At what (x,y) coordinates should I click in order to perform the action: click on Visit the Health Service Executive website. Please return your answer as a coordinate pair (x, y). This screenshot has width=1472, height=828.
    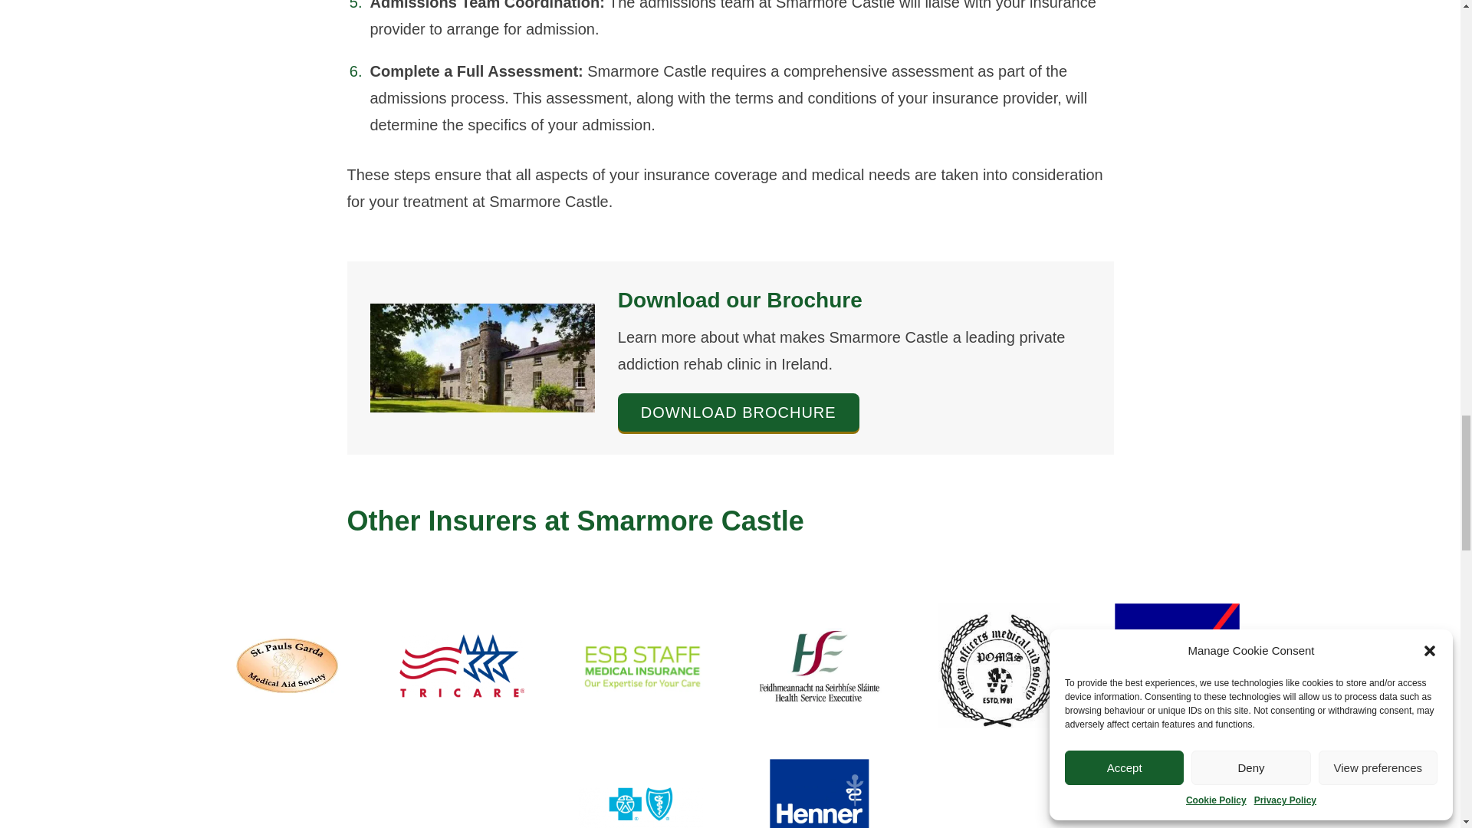
    Looking at the image, I should click on (820, 665).